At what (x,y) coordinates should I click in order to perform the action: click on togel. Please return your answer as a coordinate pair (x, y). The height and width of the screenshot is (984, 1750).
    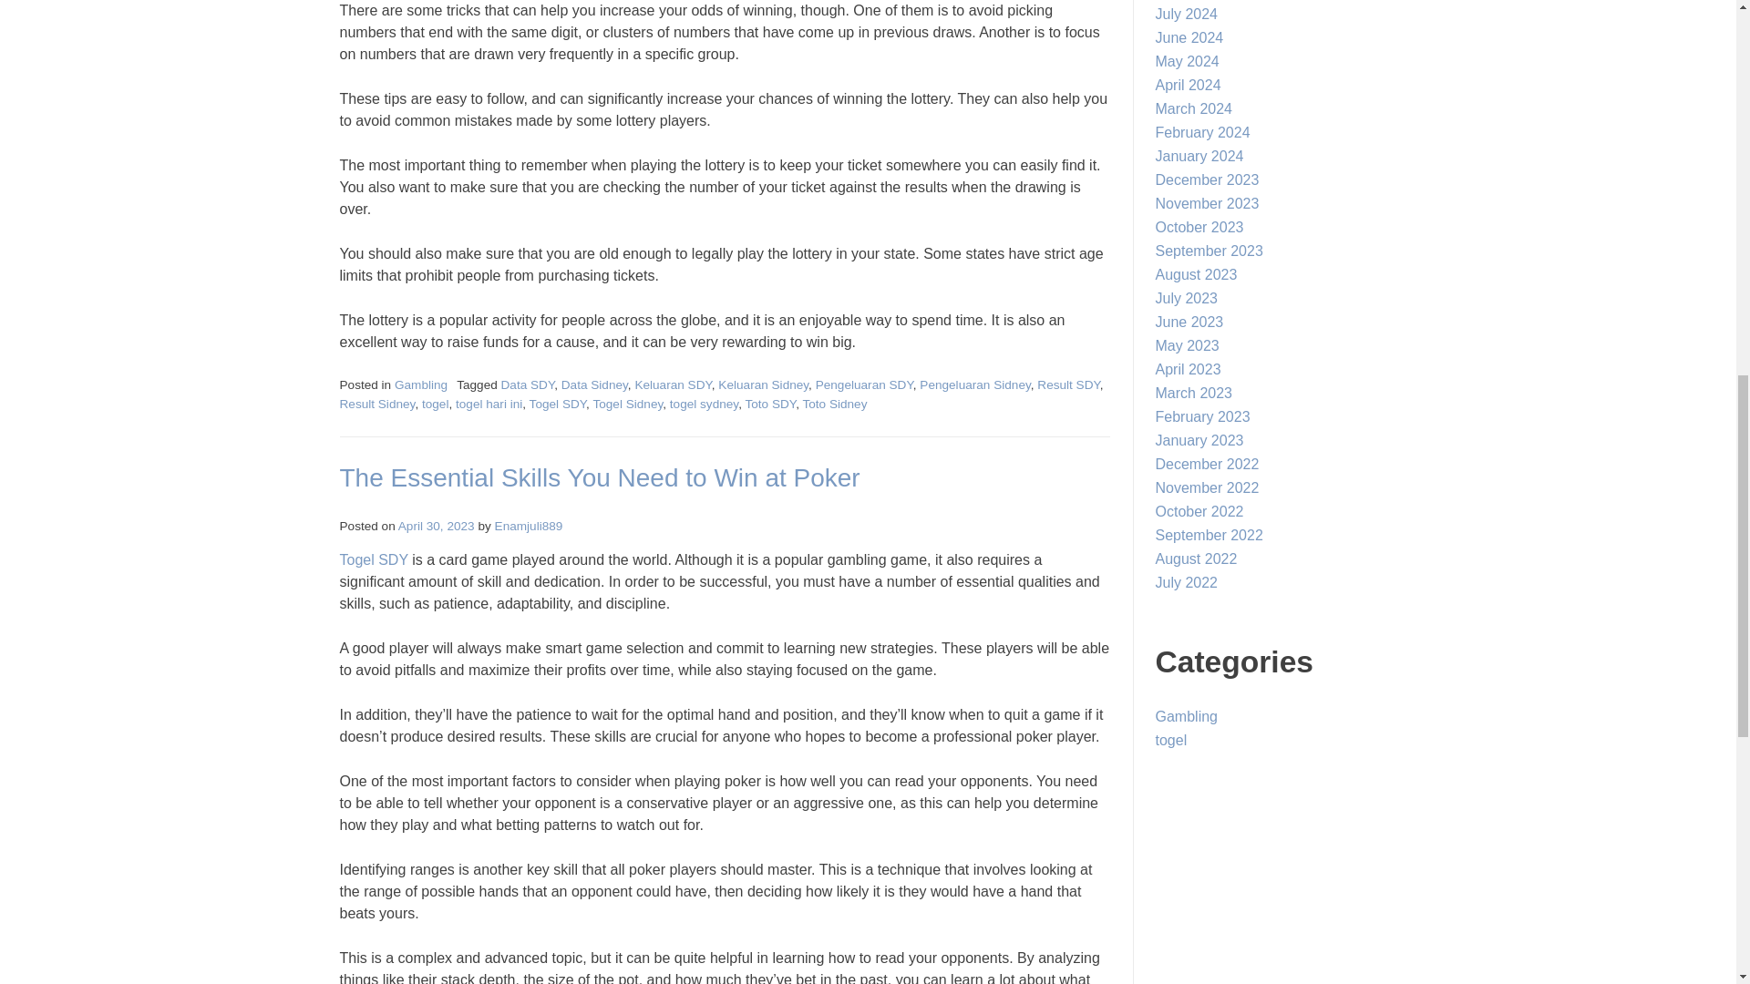
    Looking at the image, I should click on (434, 405).